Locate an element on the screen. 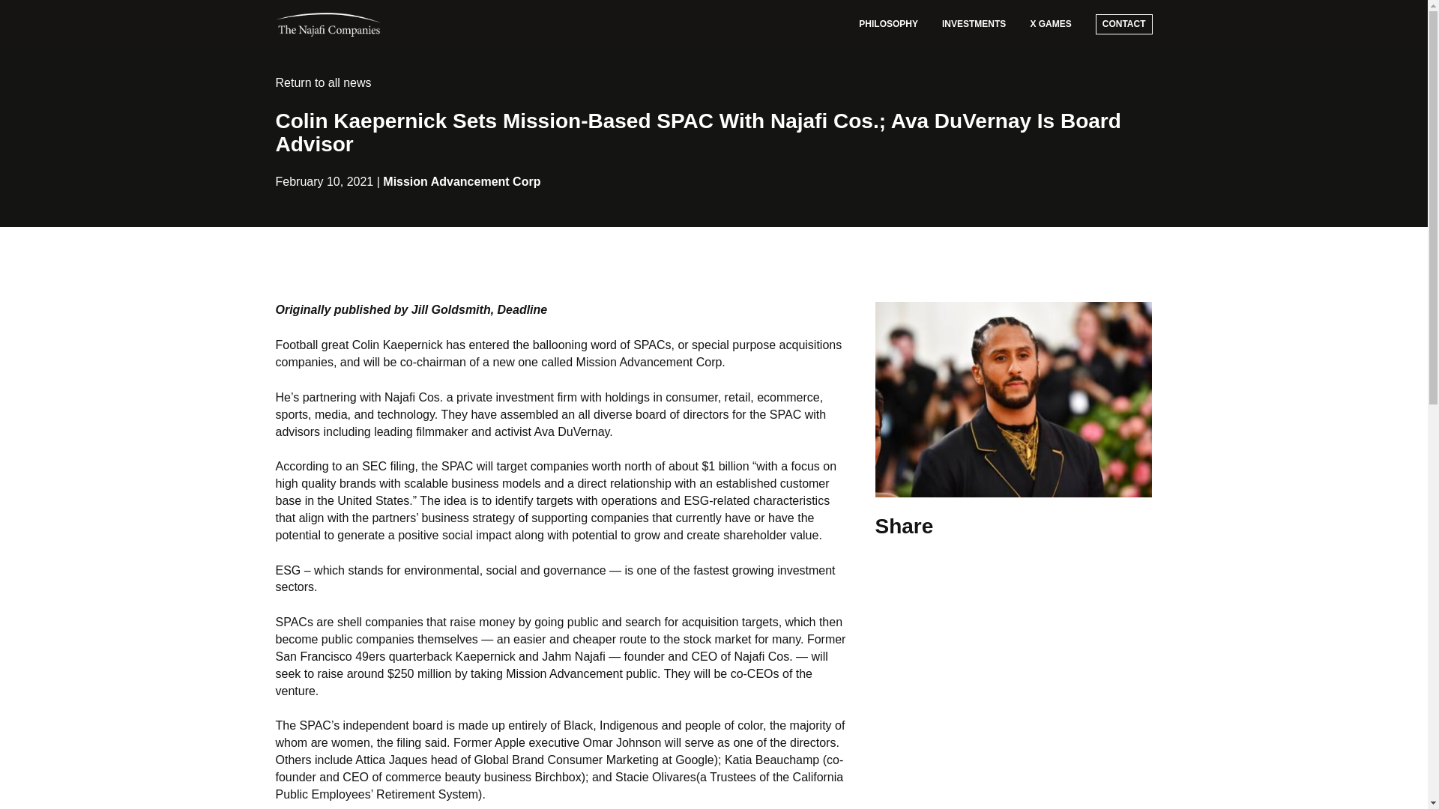  CONTACT is located at coordinates (1123, 24).